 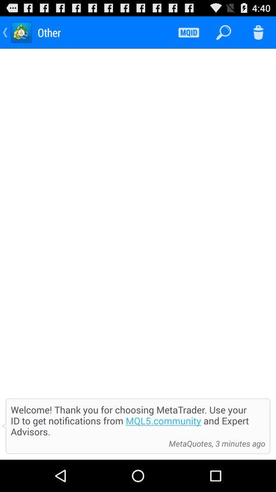 What do you see at coordinates (87, 443) in the screenshot?
I see `click icon next to the metaquotes 3 minutes` at bounding box center [87, 443].